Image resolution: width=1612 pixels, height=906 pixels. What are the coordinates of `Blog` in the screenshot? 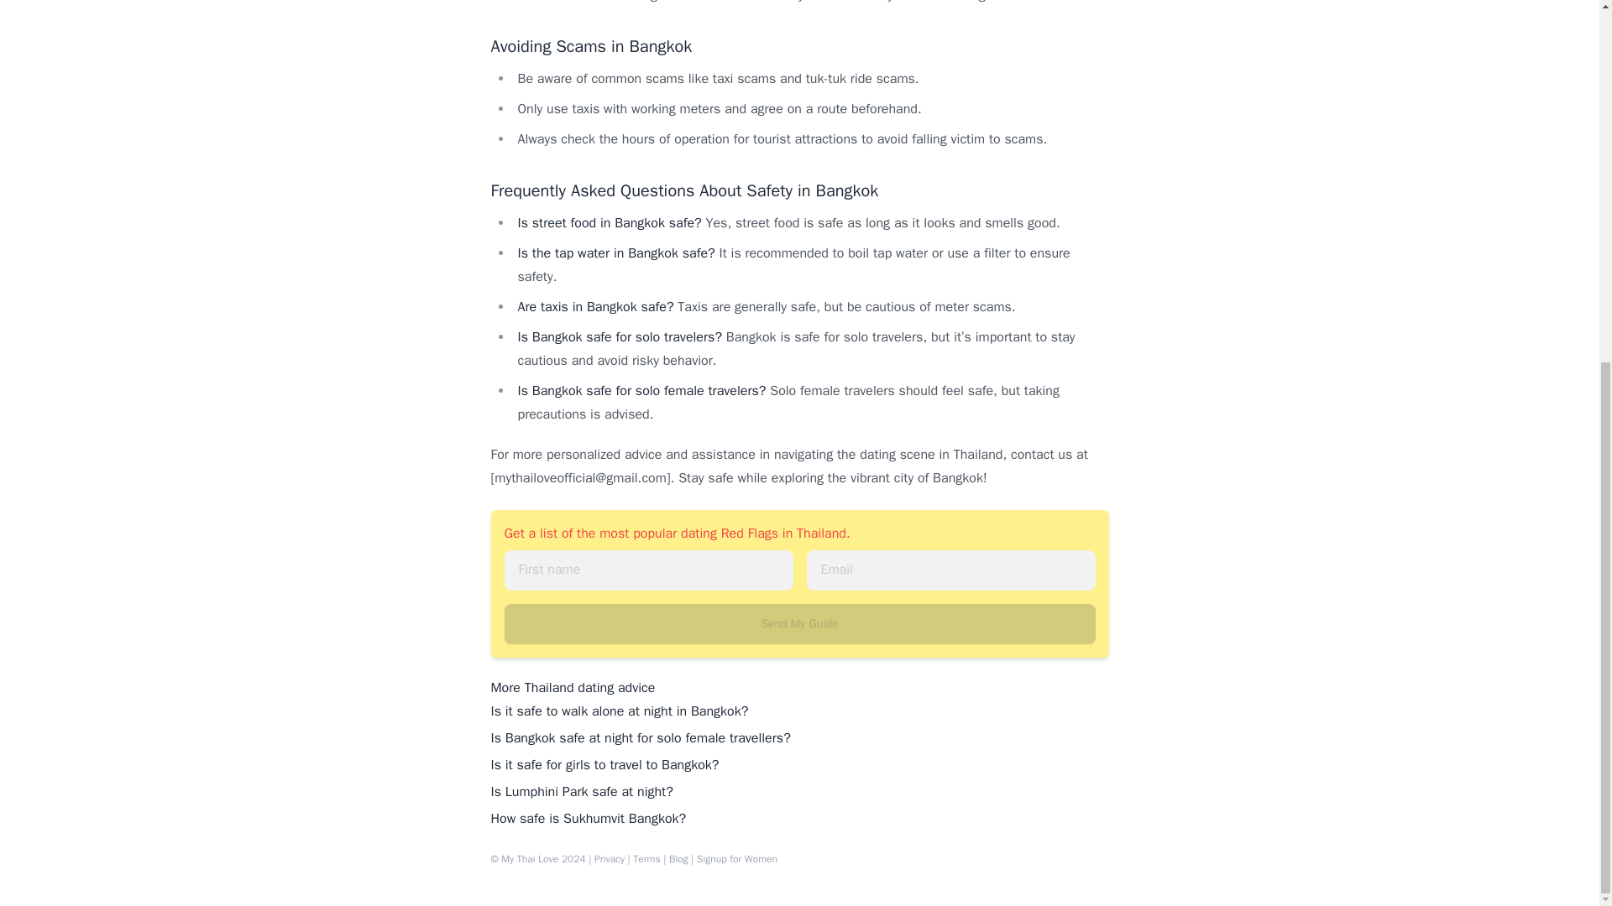 It's located at (678, 859).